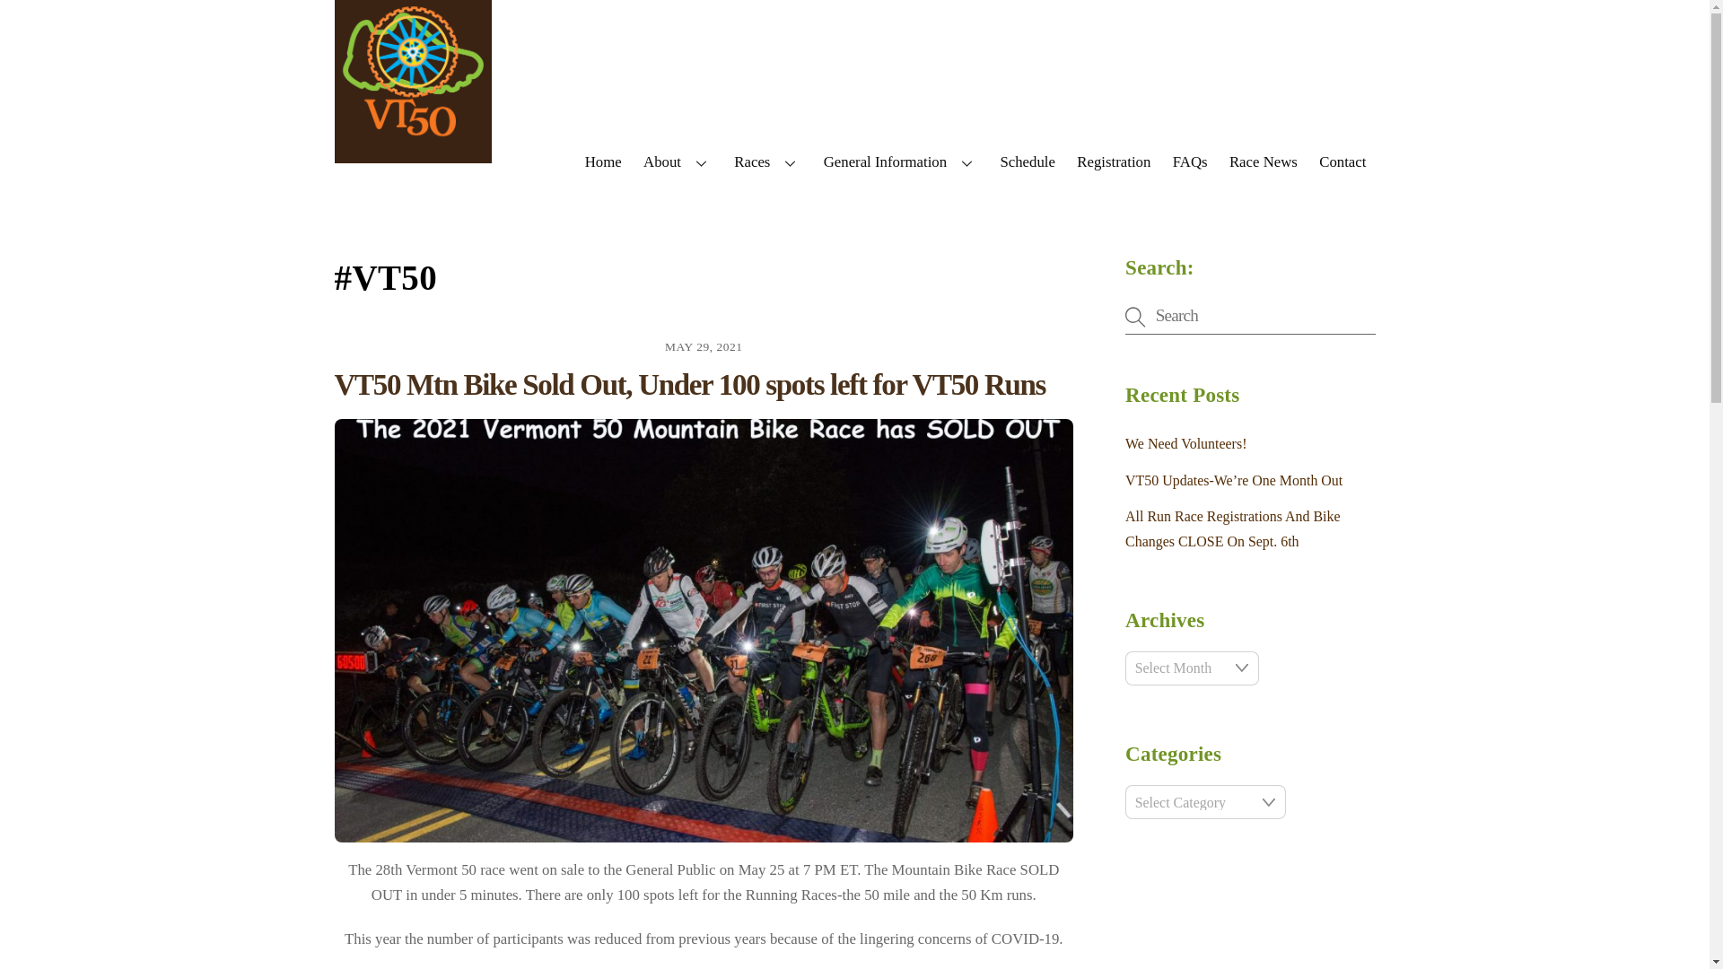 The height and width of the screenshot is (969, 1723). What do you see at coordinates (603, 161) in the screenshot?
I see `Home` at bounding box center [603, 161].